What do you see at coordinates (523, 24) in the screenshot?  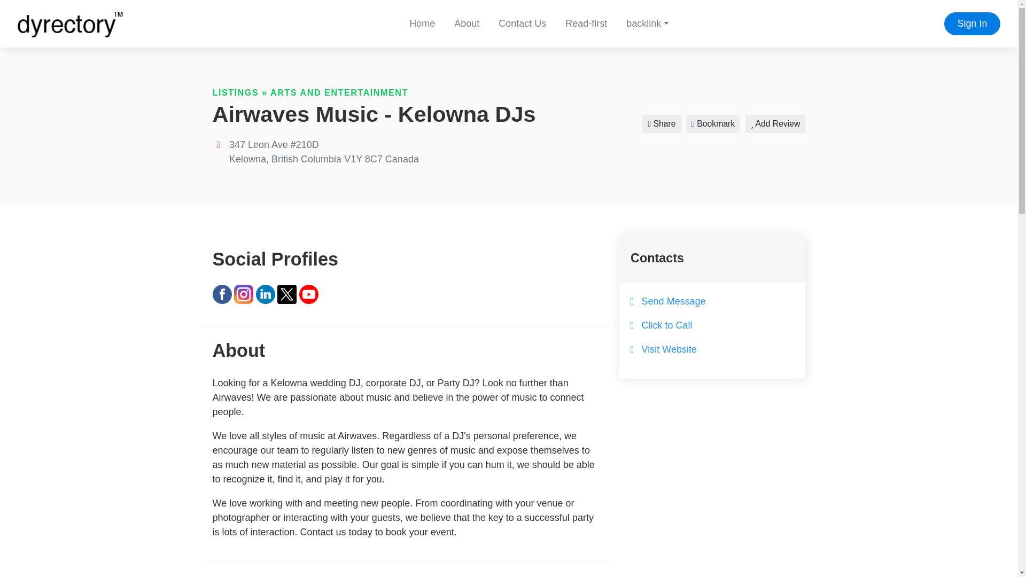 I see `Contact Us` at bounding box center [523, 24].